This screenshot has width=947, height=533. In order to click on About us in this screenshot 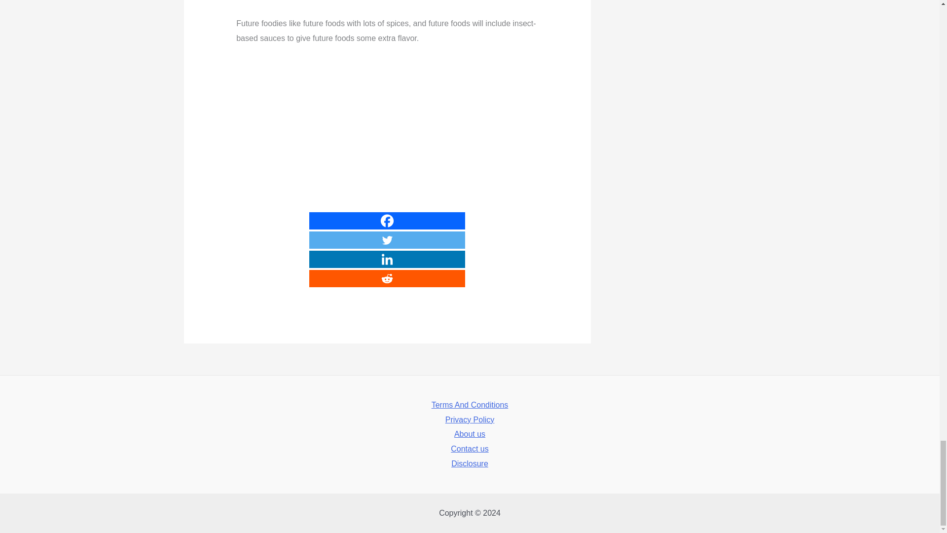, I will do `click(470, 434)`.